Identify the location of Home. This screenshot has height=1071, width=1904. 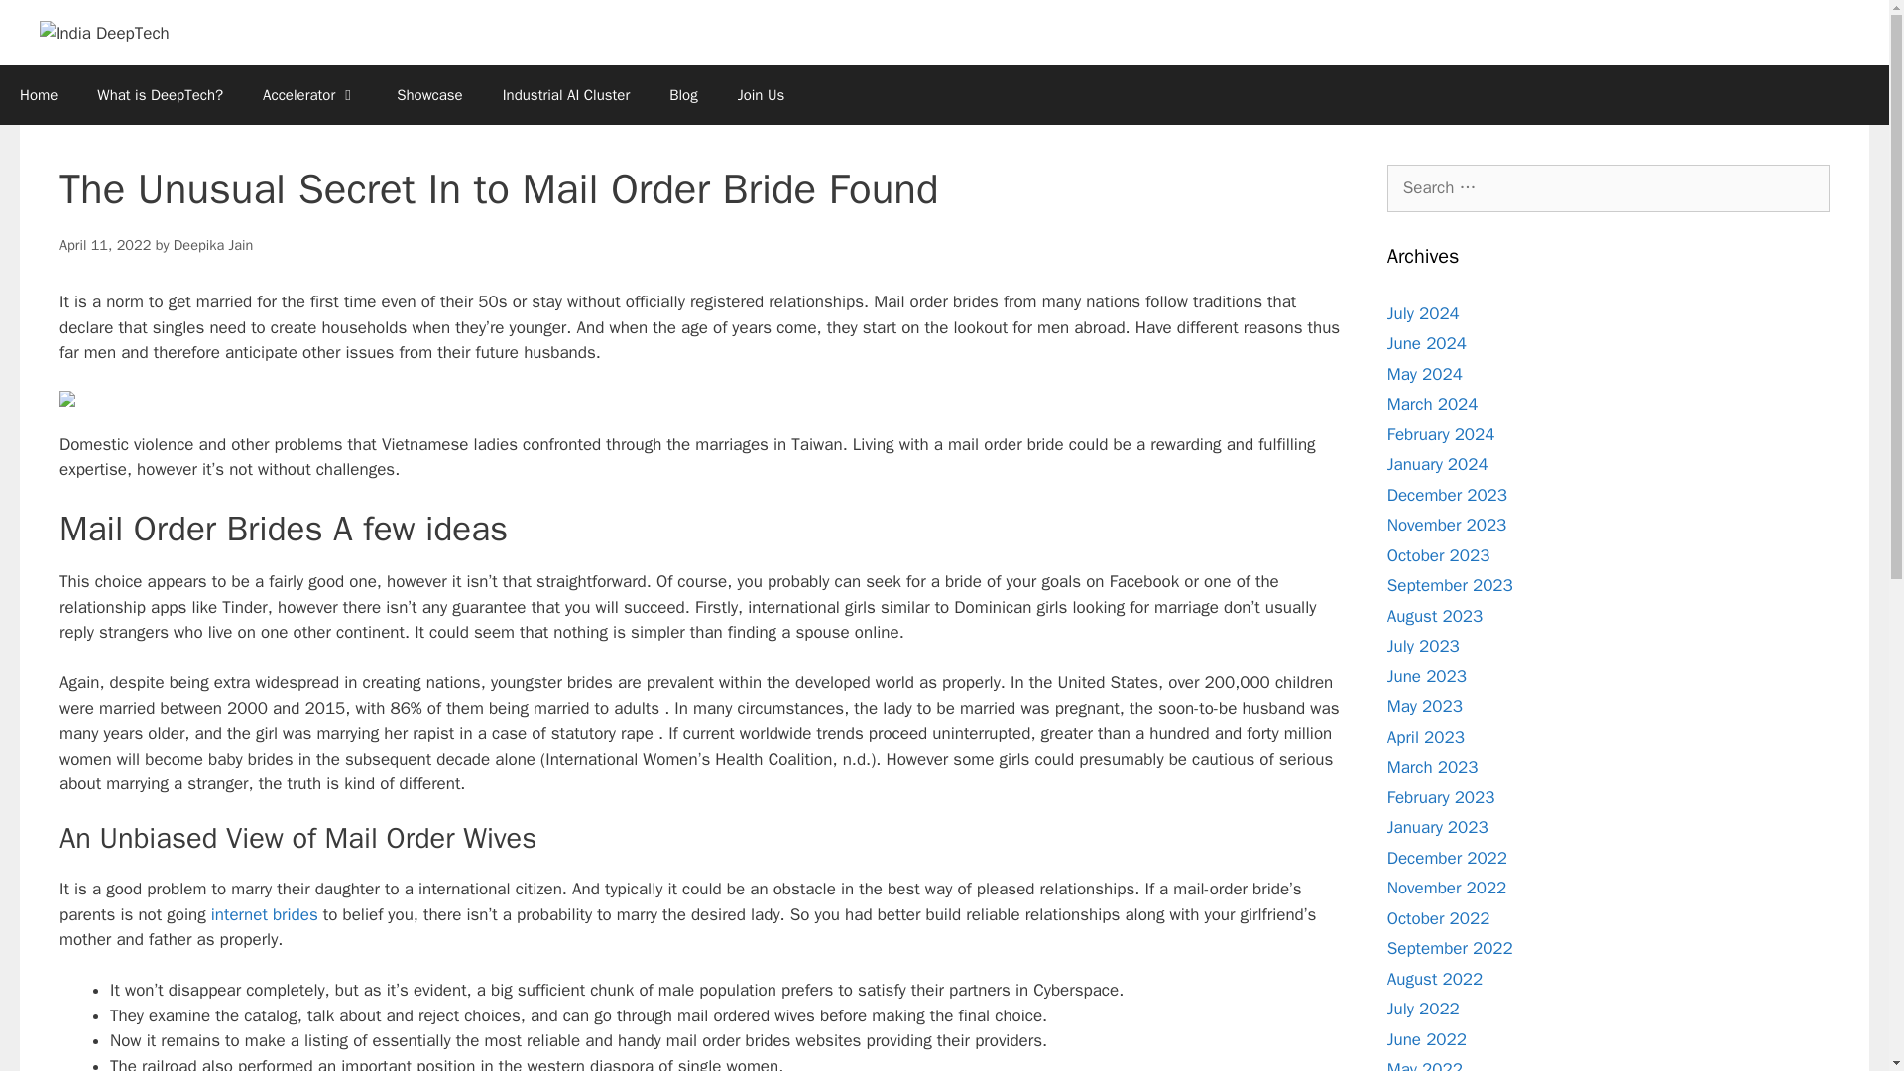
(39, 95).